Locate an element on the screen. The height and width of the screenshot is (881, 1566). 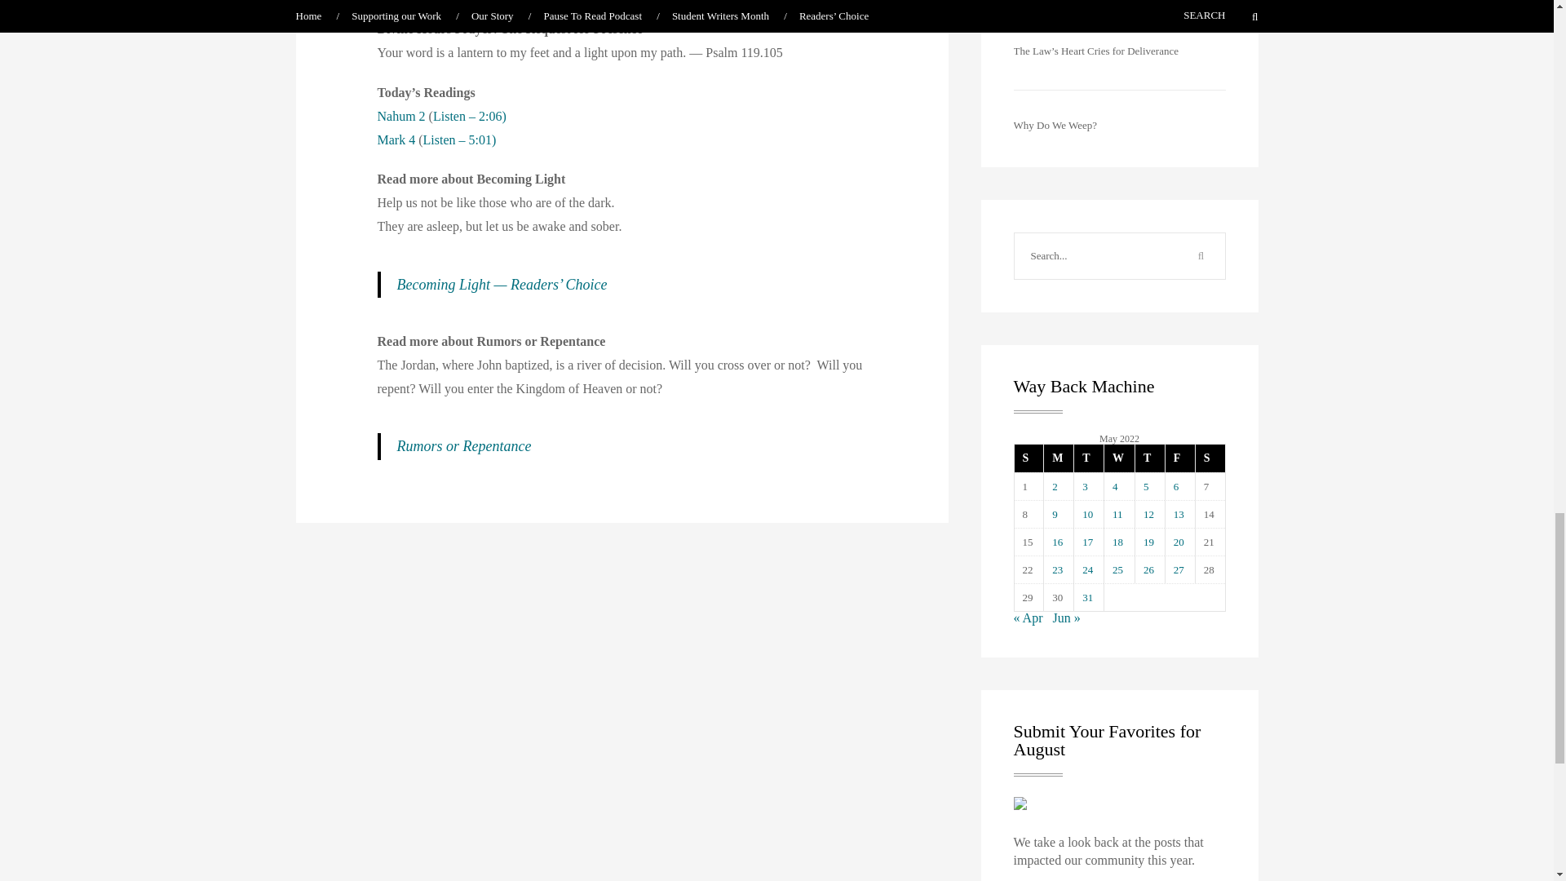
Rumors or Repentance is located at coordinates (463, 445).